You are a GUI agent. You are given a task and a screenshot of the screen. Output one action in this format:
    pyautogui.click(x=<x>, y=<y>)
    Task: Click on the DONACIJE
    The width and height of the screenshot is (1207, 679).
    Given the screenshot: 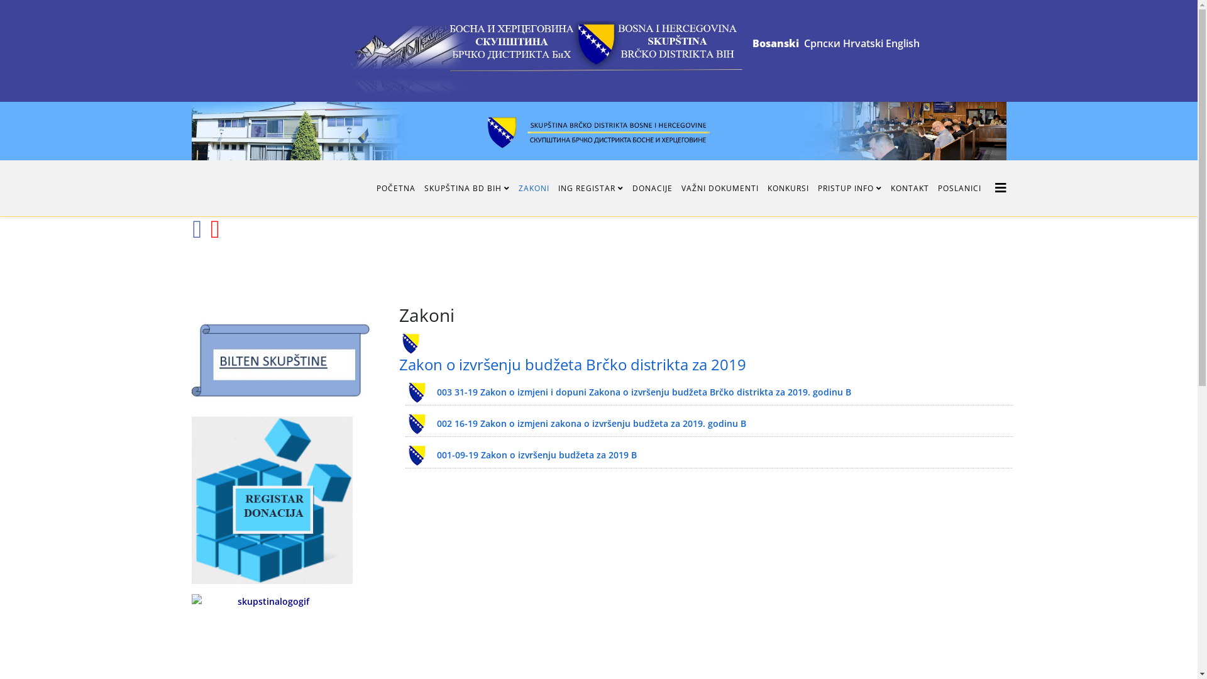 What is the action you would take?
    pyautogui.click(x=652, y=189)
    